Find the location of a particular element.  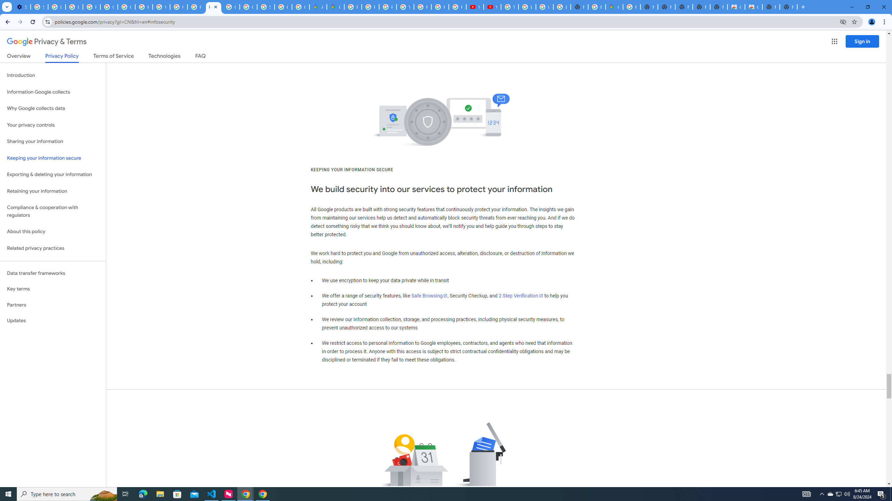

Privacy Help Center - Policies Help is located at coordinates (371, 7).